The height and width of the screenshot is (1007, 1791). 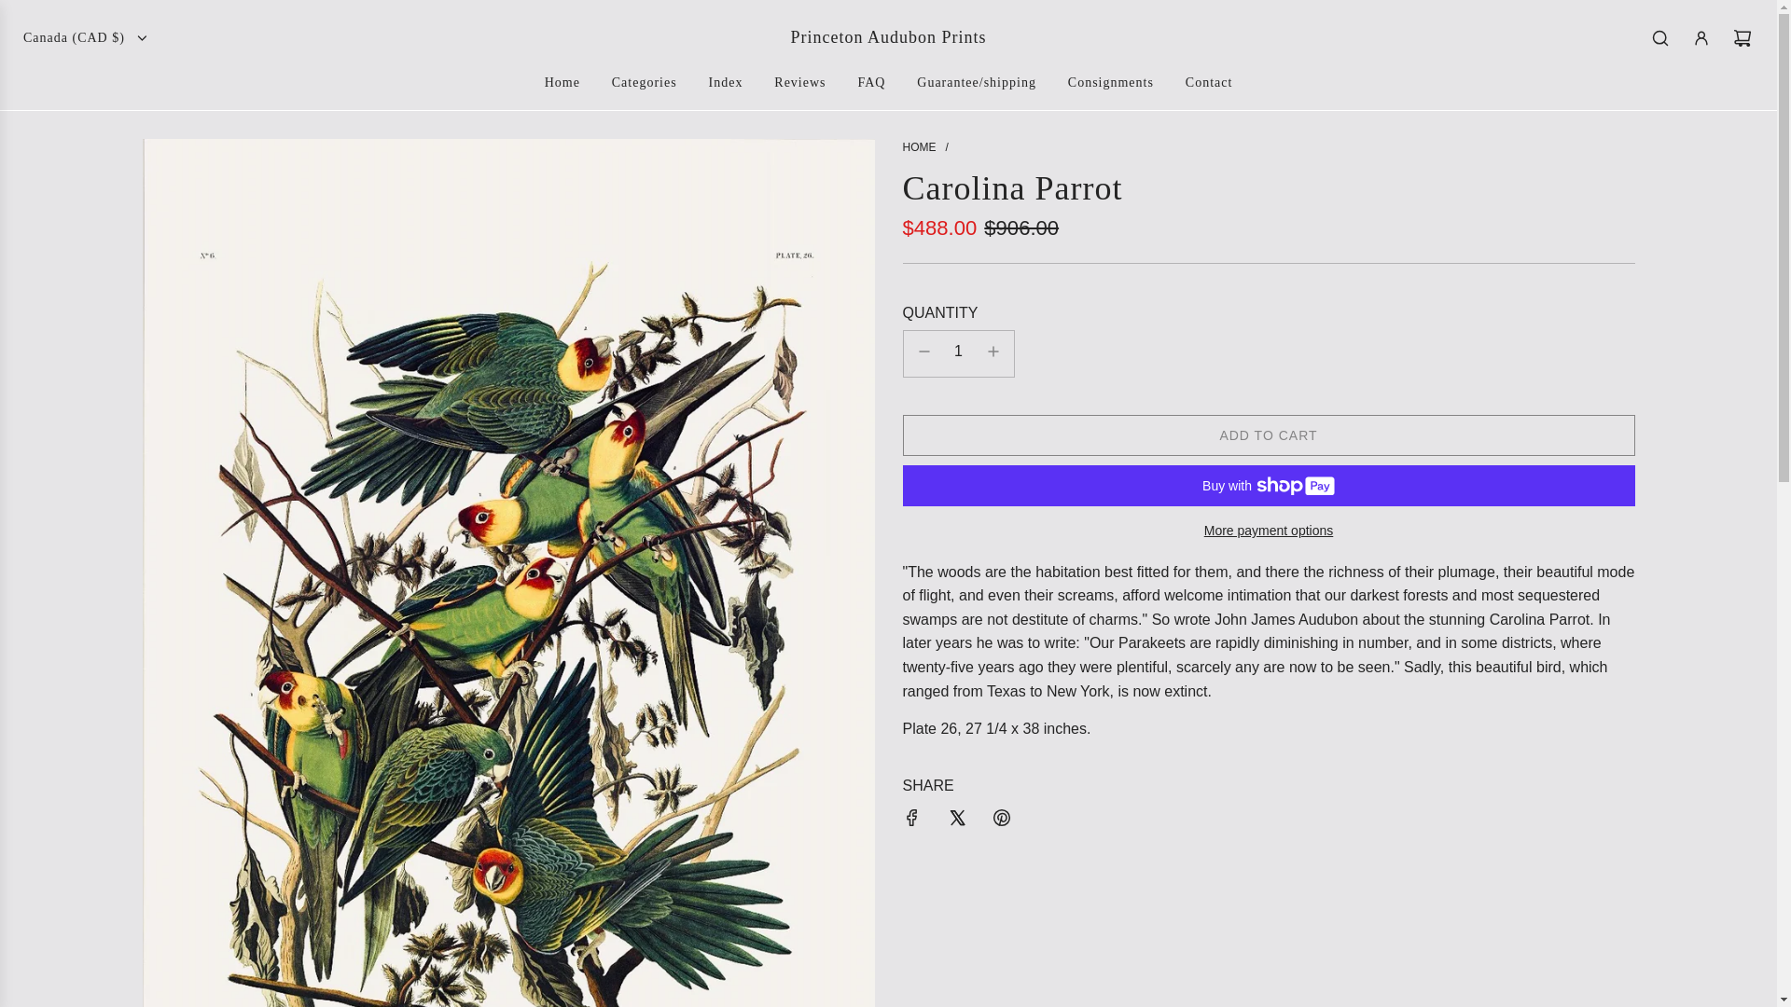 I want to click on Consignments, so click(x=1110, y=82).